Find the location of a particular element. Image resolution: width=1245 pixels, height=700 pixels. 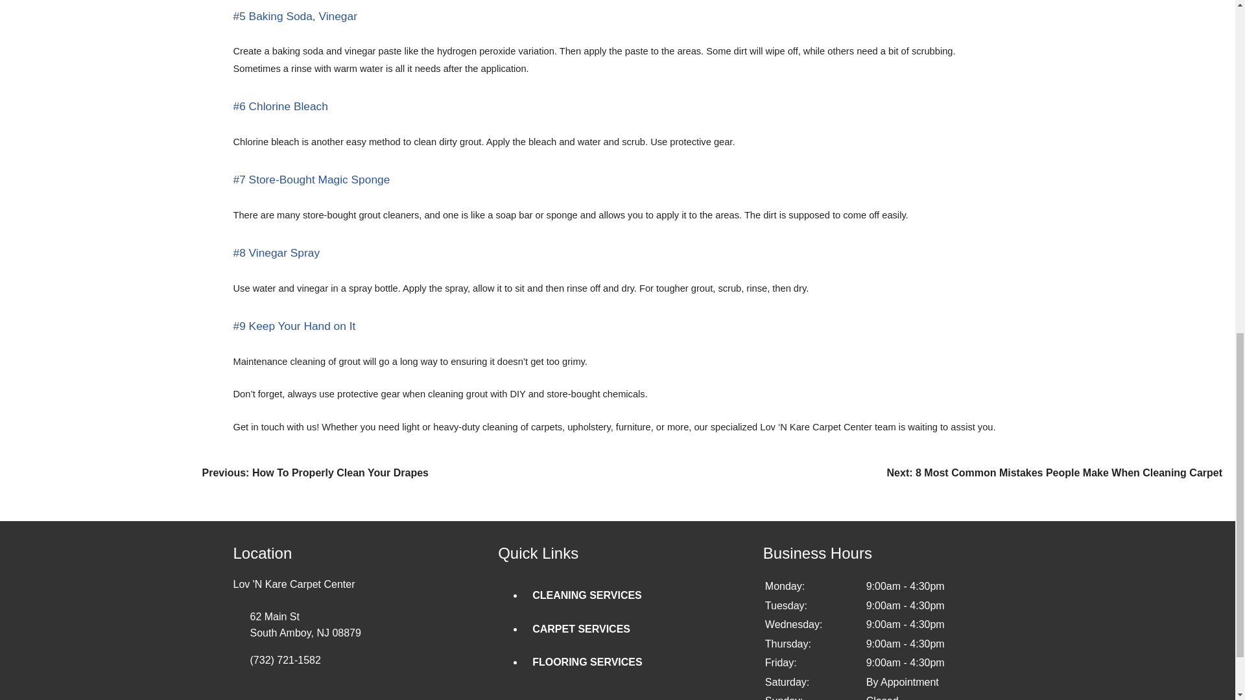

Cleaning Services in South Amboy, NJ is located at coordinates (587, 595).